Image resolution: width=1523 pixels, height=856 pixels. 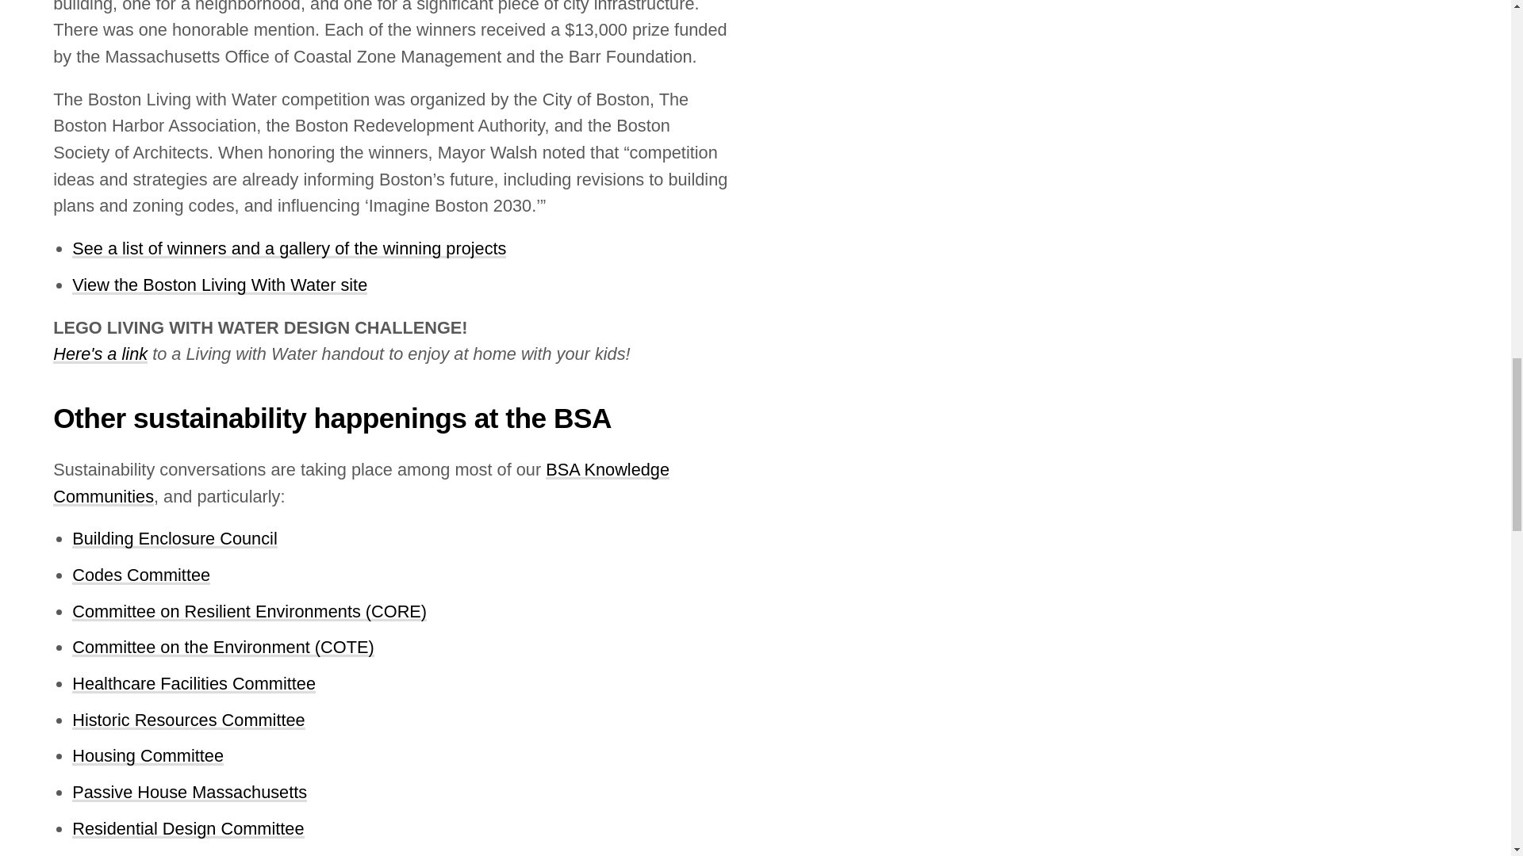 I want to click on Healthcare Facilities Committee, so click(x=194, y=683).